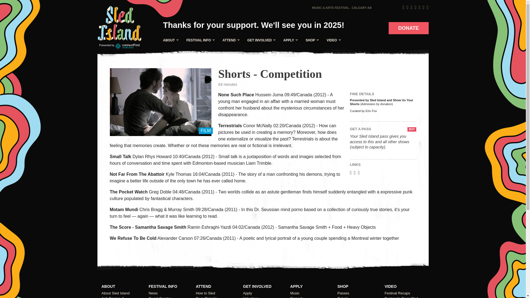  Describe the element at coordinates (199, 40) in the screenshot. I see `FESTIVAL INFO` at that location.